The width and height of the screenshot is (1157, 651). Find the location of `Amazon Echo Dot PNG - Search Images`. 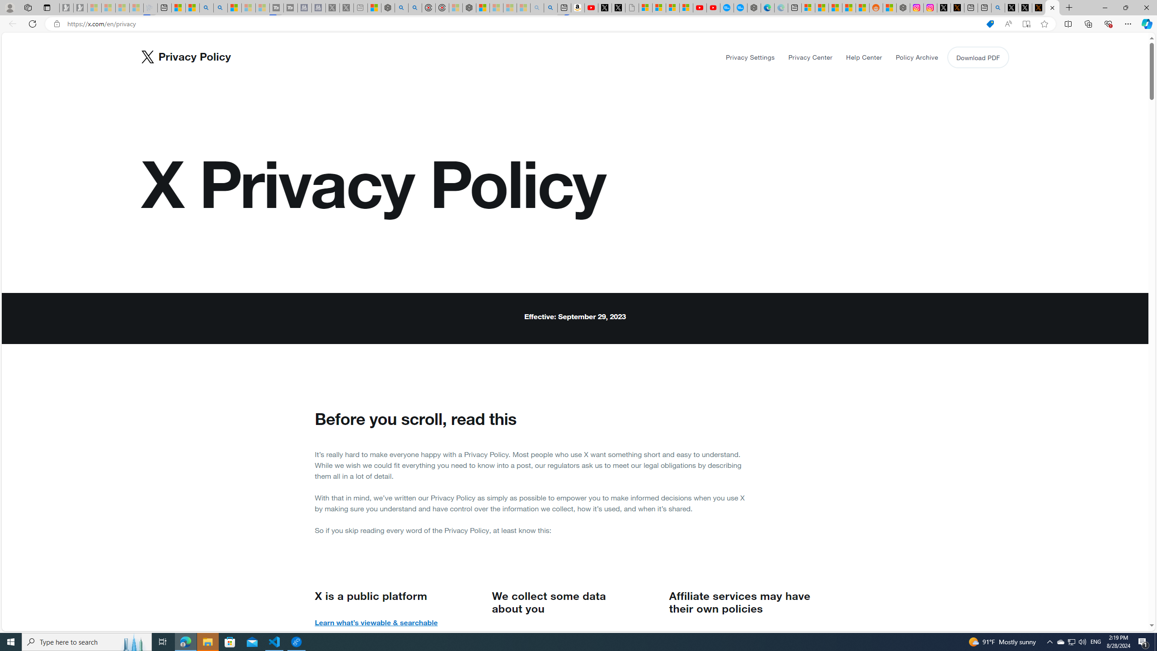

Amazon Echo Dot PNG - Search Images is located at coordinates (550, 8).